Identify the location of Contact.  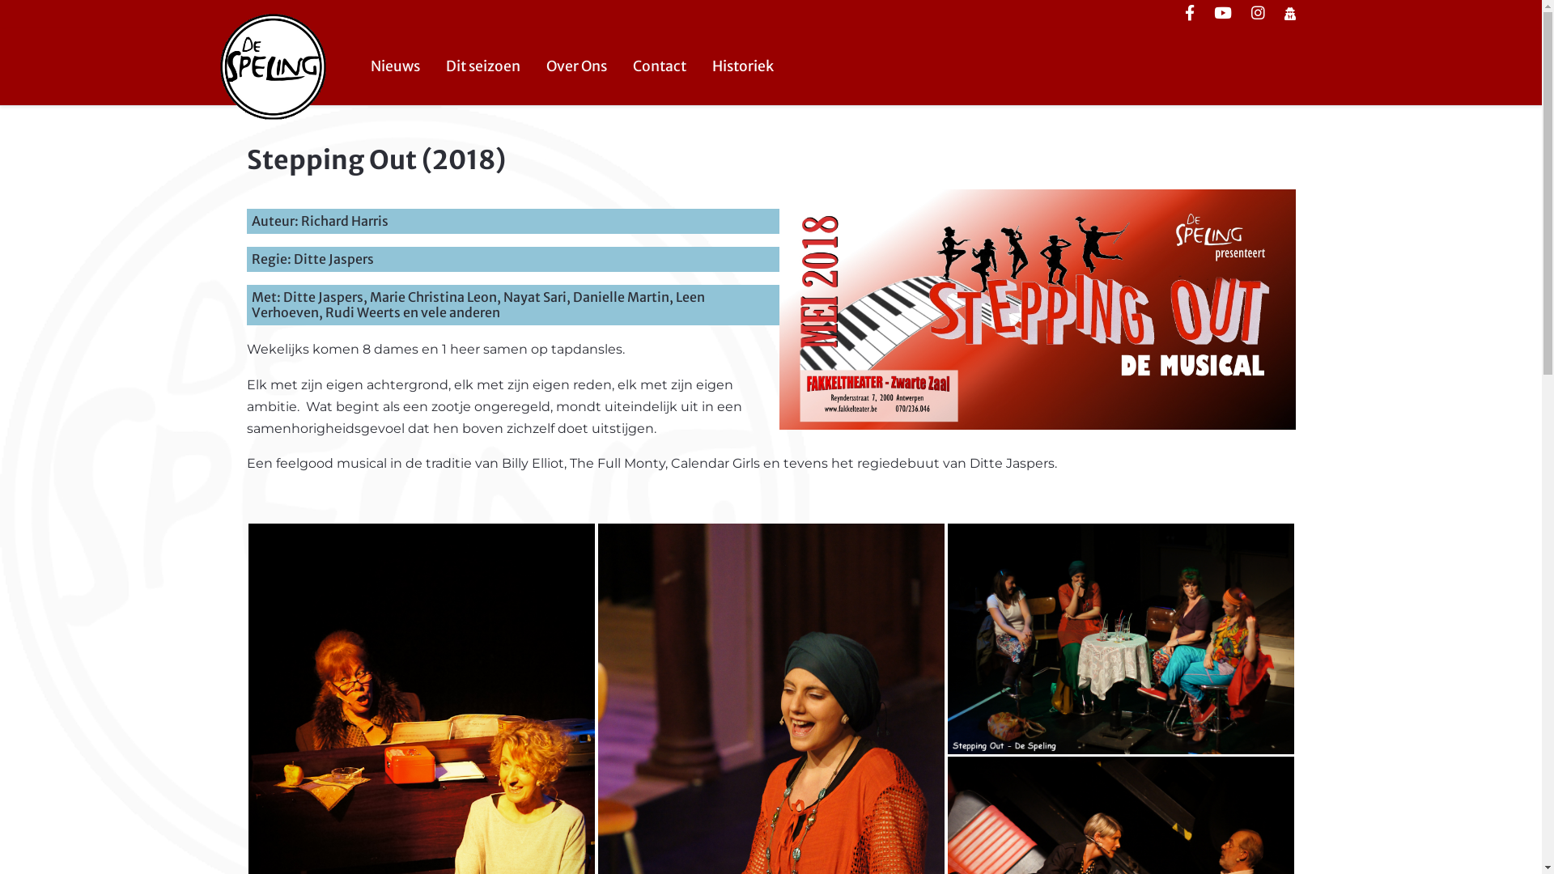
(660, 66).